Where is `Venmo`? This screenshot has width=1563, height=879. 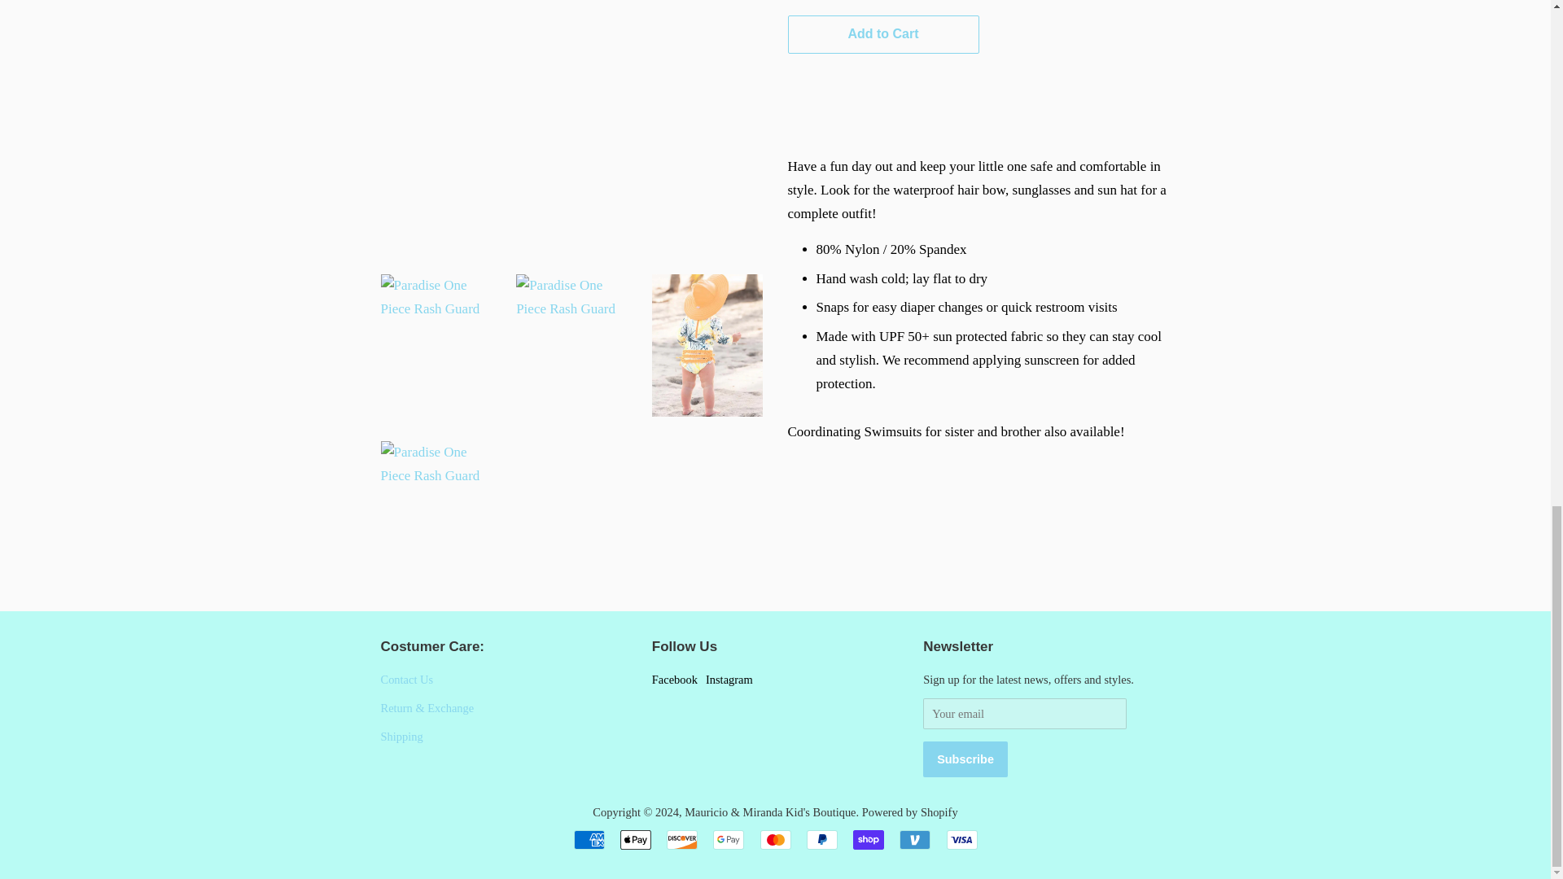 Venmo is located at coordinates (915, 840).